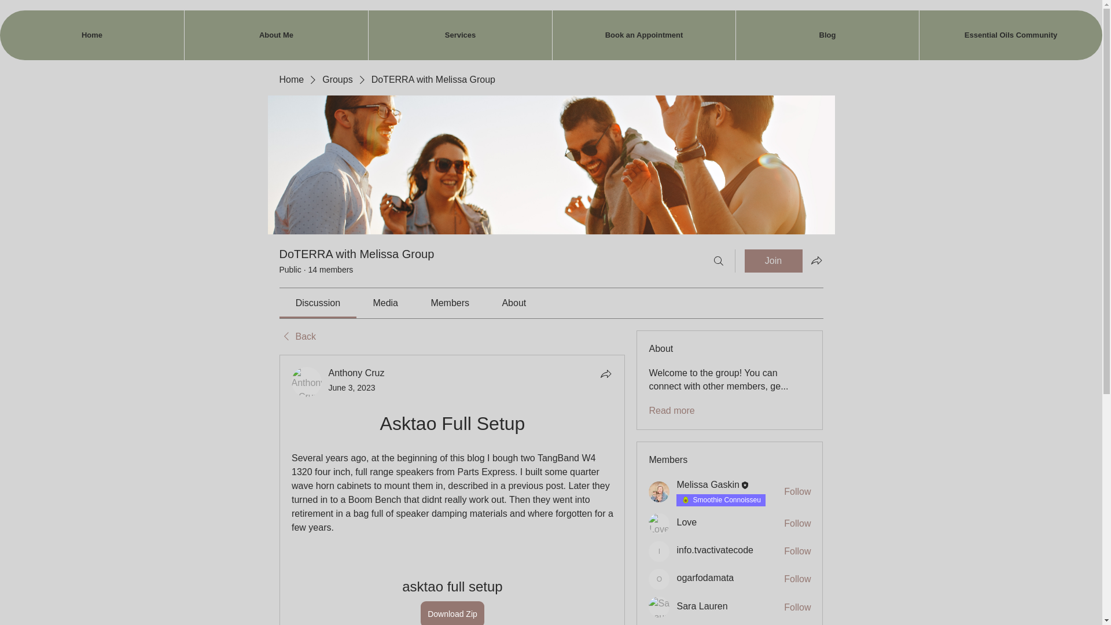 The height and width of the screenshot is (625, 1111). Describe the element at coordinates (459, 35) in the screenshot. I see `Services` at that location.